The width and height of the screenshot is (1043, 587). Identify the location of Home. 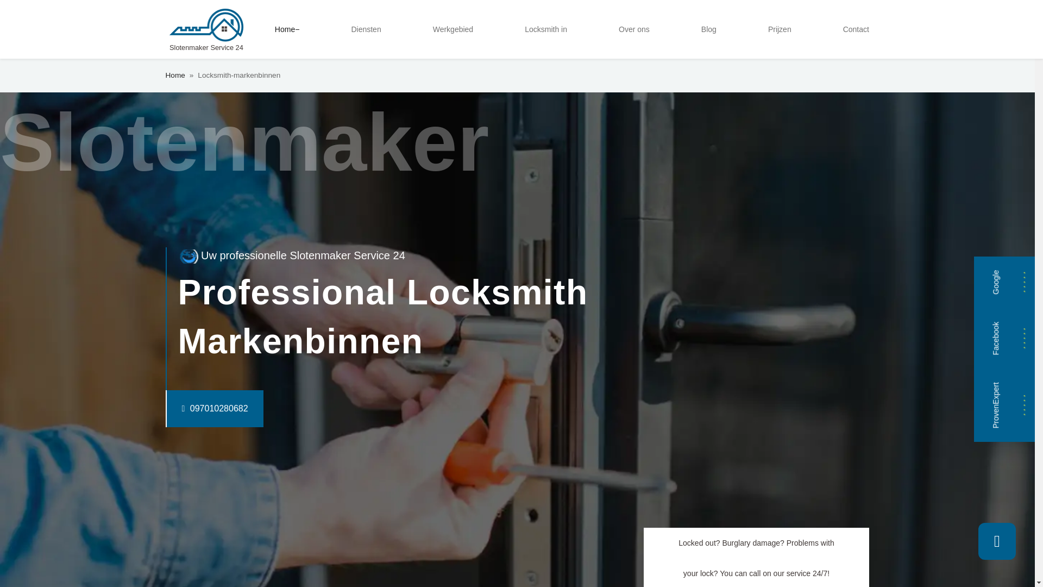
(287, 29).